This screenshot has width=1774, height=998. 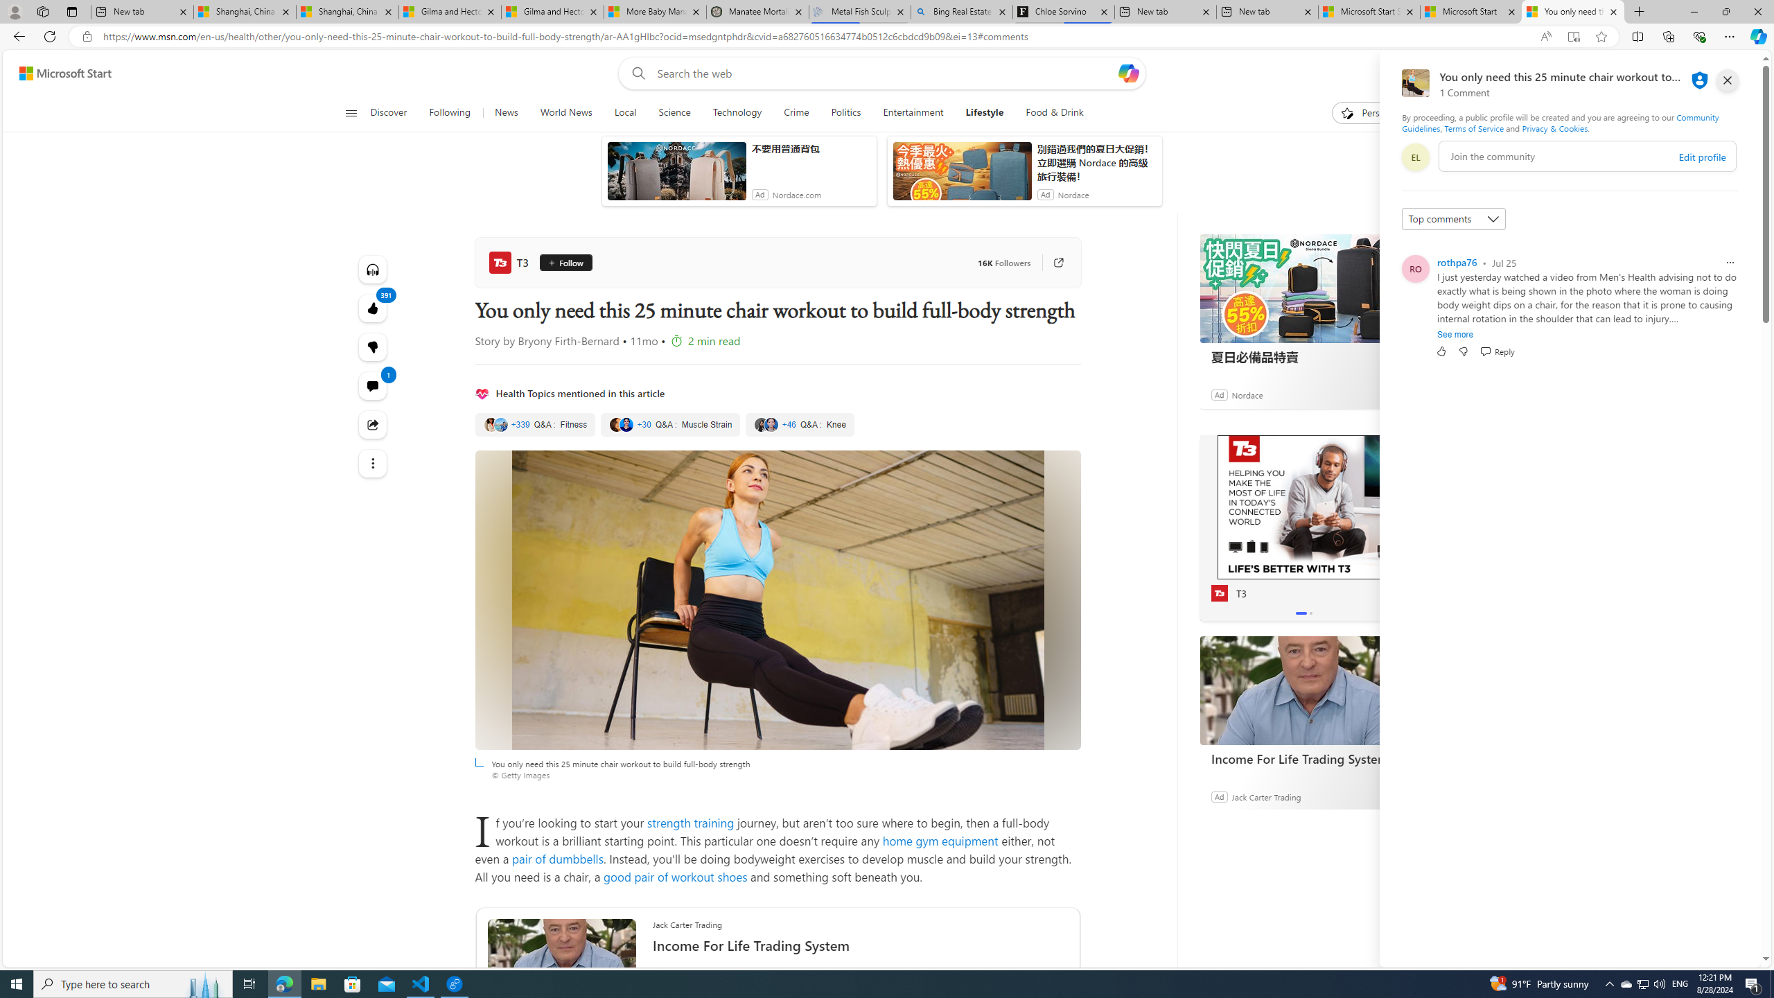 I want to click on 391 Like, so click(x=373, y=308).